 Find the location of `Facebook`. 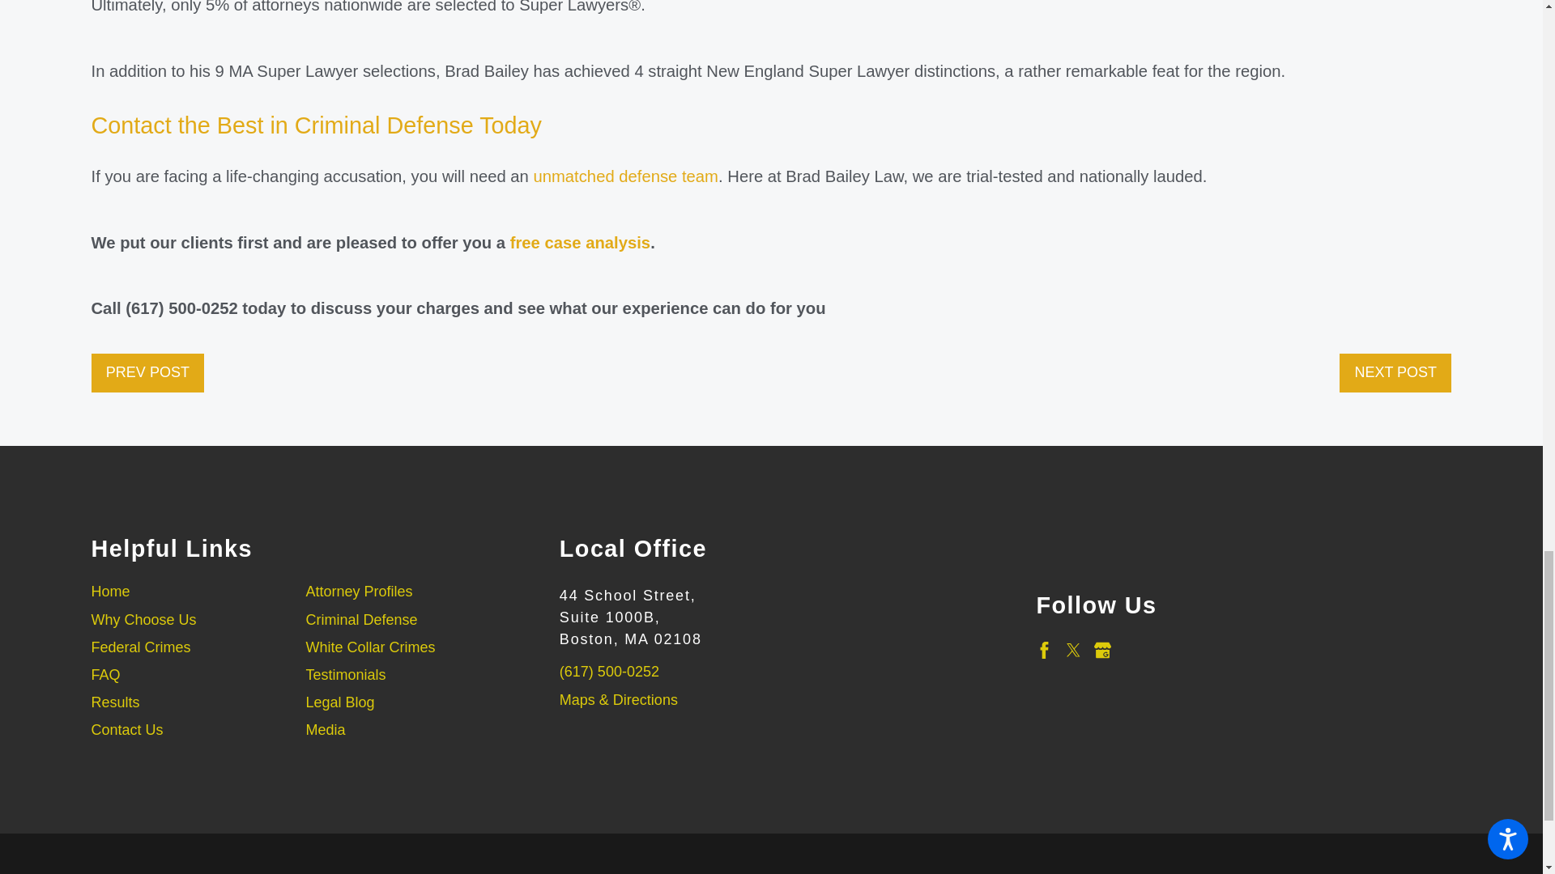

Facebook is located at coordinates (1043, 650).